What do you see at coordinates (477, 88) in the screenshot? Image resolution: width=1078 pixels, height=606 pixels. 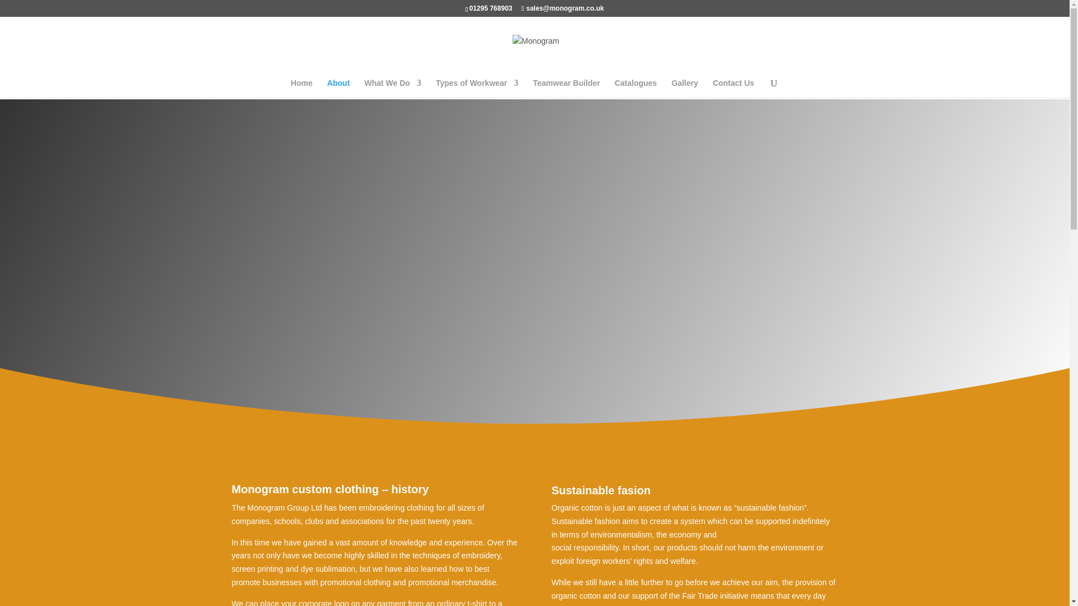 I see `Types of Workwear` at bounding box center [477, 88].